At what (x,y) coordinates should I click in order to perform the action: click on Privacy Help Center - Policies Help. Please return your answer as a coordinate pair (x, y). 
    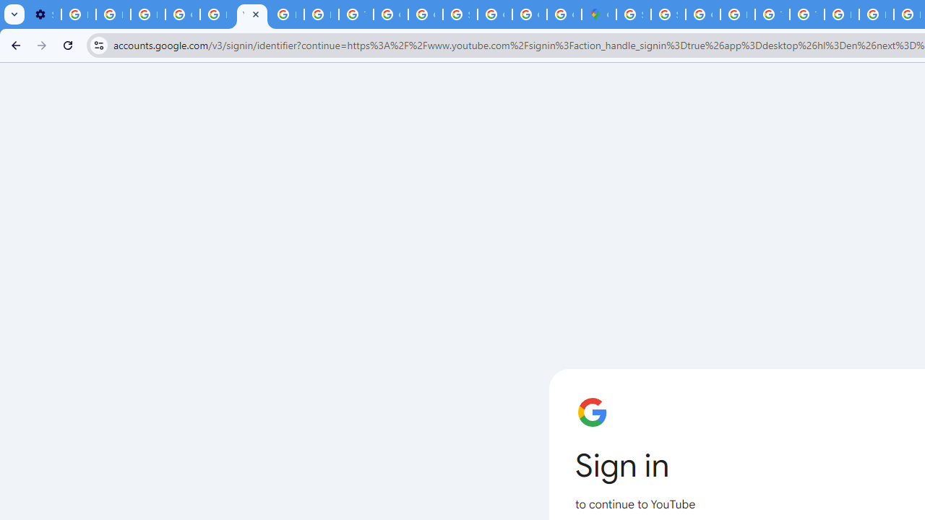
    Looking at the image, I should click on (321, 14).